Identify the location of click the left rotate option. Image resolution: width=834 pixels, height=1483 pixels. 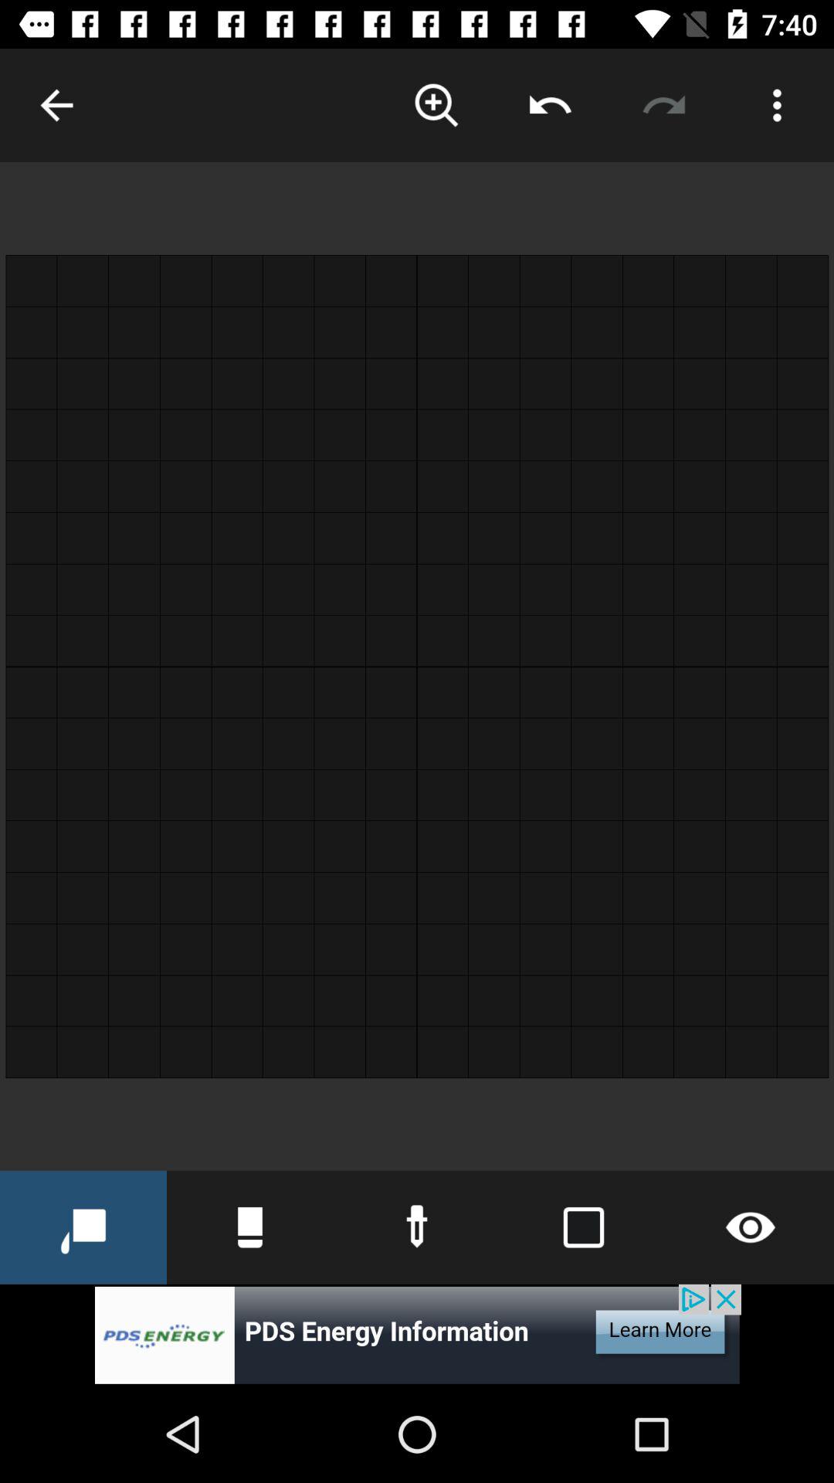
(550, 105).